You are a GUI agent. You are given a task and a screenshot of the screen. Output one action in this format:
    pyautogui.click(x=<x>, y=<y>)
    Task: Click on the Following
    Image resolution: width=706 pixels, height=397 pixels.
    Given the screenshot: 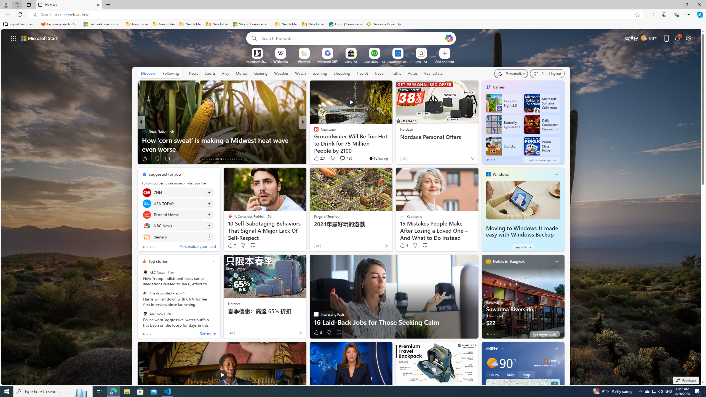 What is the action you would take?
    pyautogui.click(x=171, y=73)
    